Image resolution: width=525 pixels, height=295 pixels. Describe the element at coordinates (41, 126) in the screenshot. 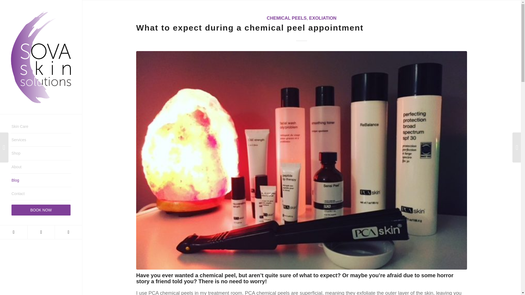

I see `Skin Care` at that location.